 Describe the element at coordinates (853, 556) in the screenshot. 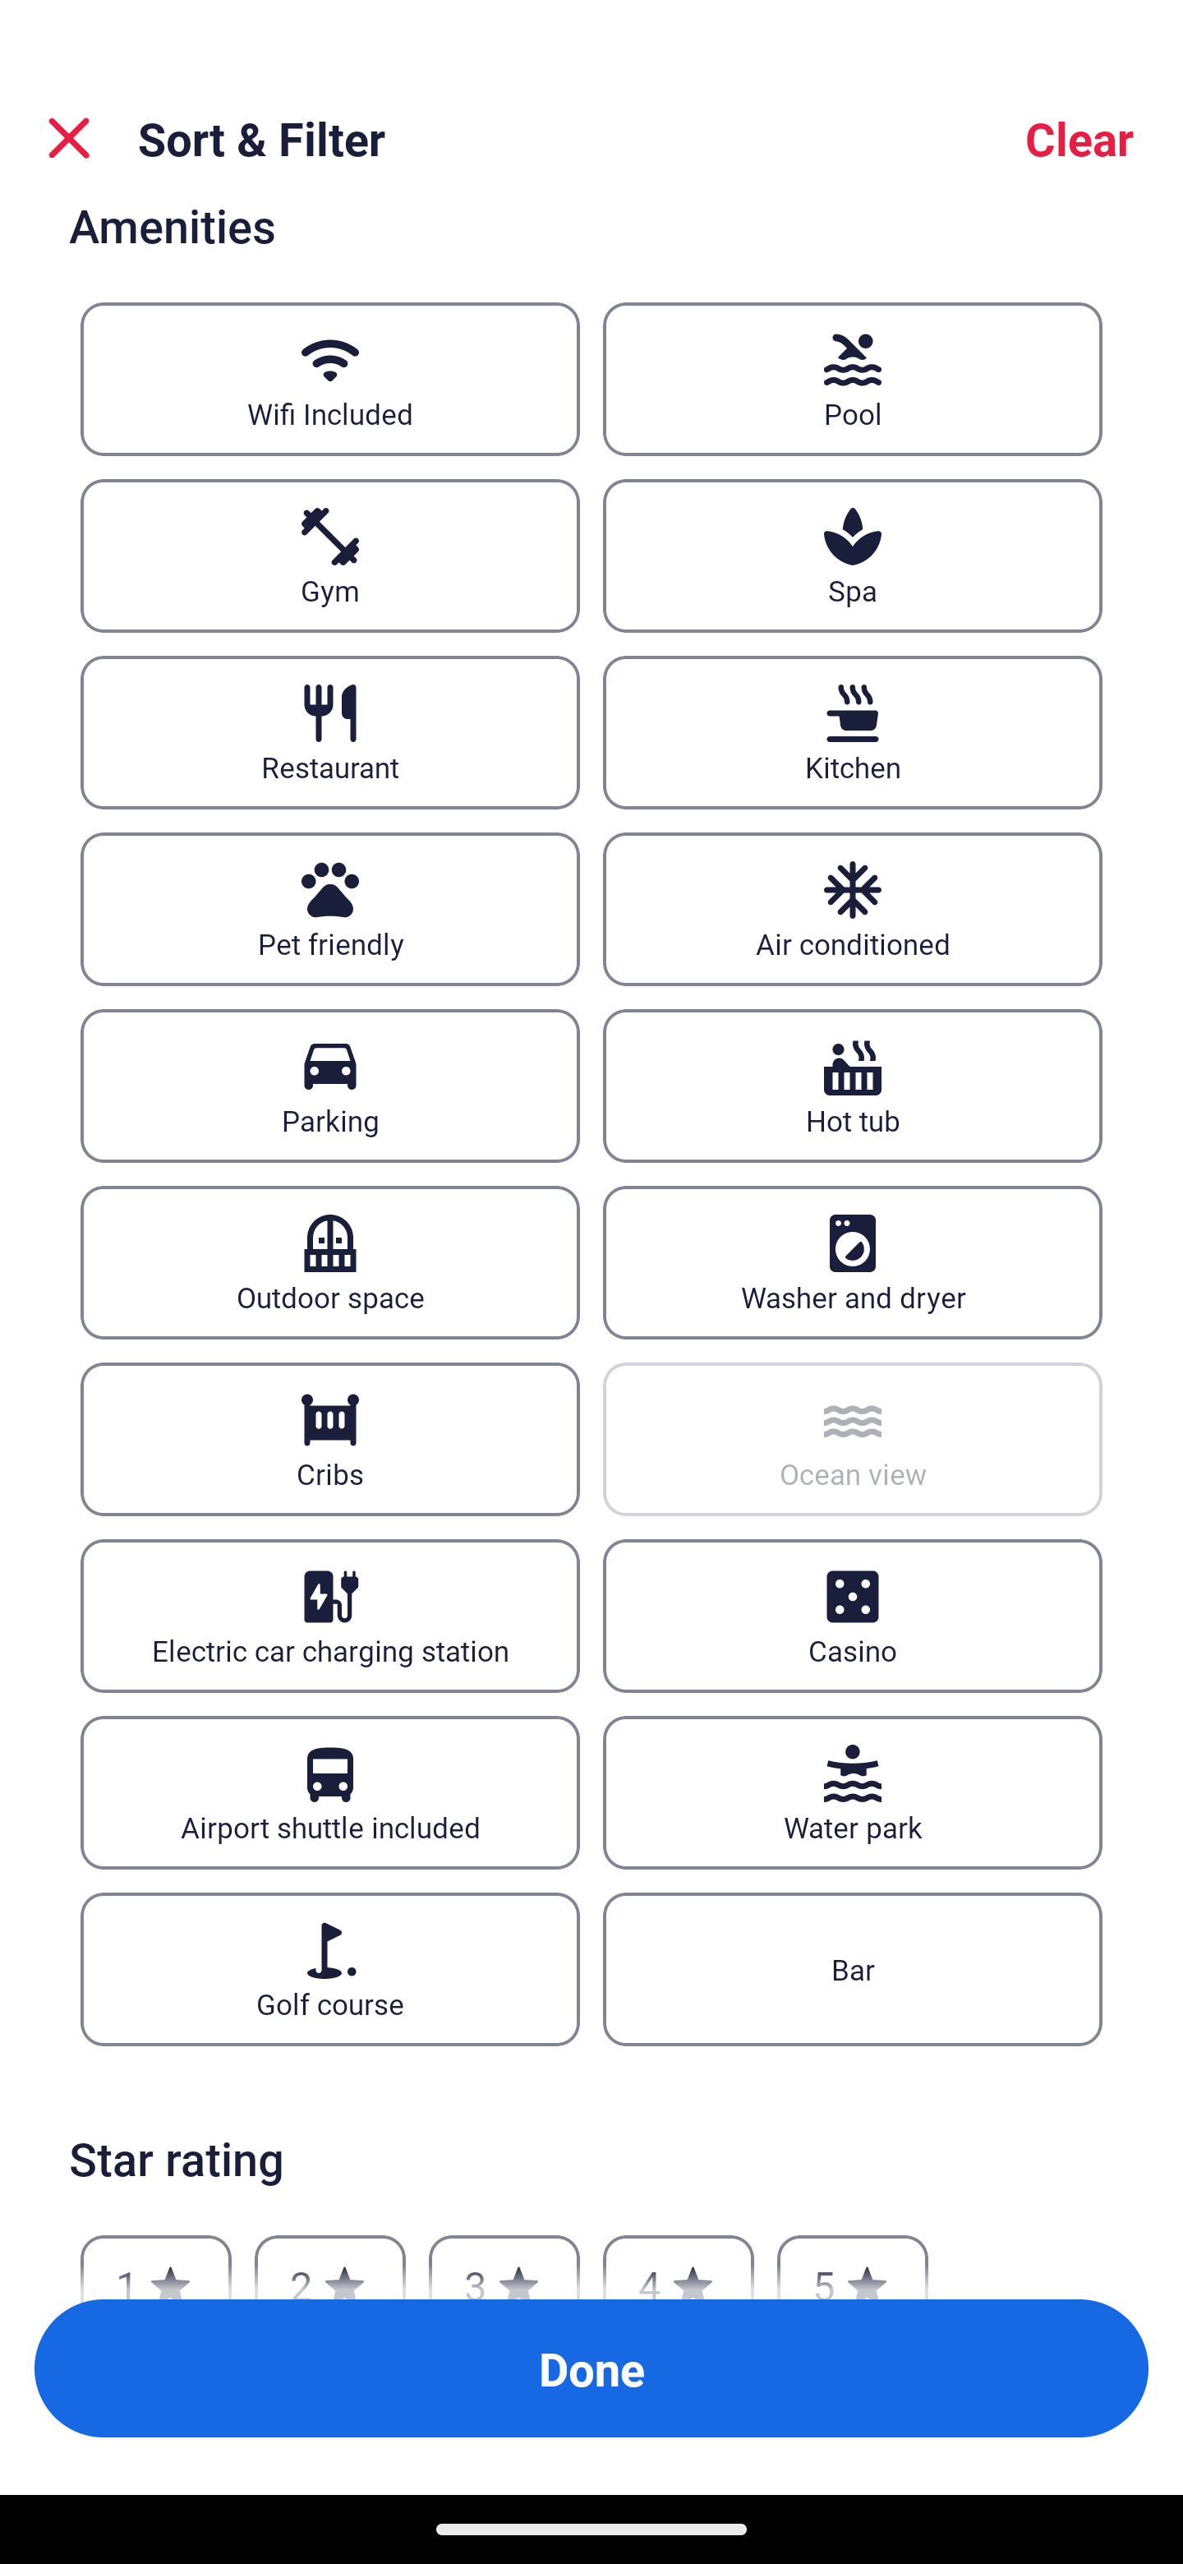

I see `Spa` at that location.